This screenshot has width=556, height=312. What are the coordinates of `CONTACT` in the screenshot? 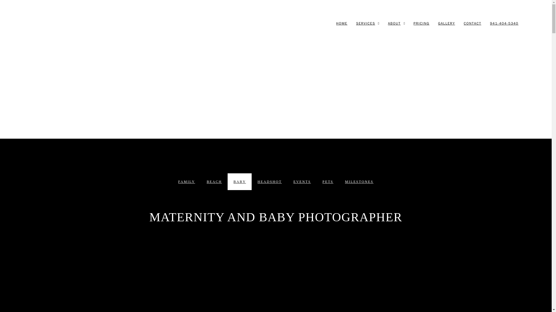 It's located at (473, 23).